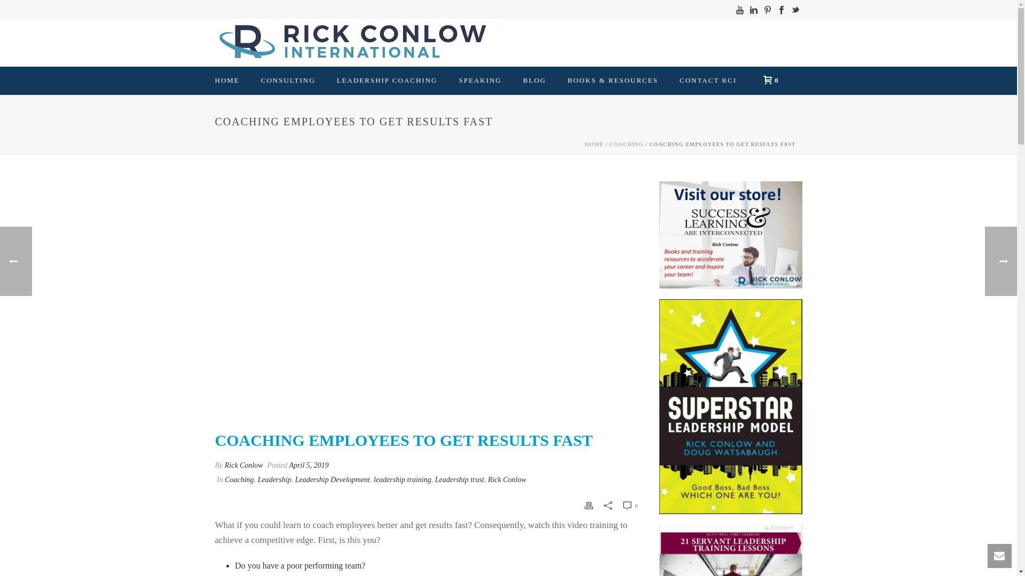 This screenshot has height=576, width=1025. What do you see at coordinates (243, 465) in the screenshot?
I see `Rick Conlow` at bounding box center [243, 465].